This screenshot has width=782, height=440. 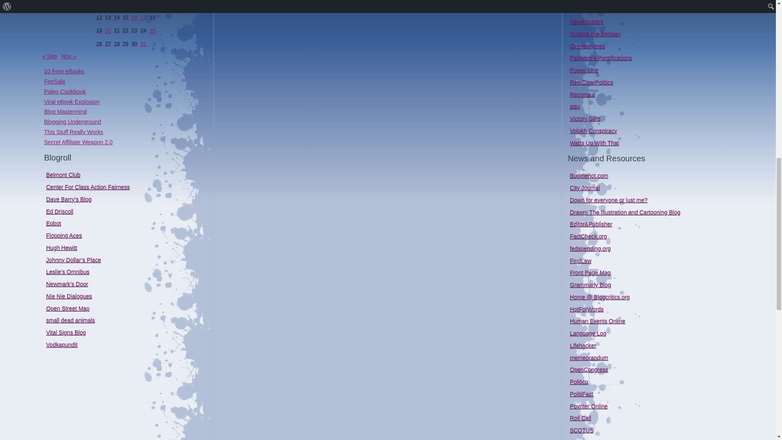 What do you see at coordinates (88, 187) in the screenshot?
I see `Center For Class Action Fairness` at bounding box center [88, 187].